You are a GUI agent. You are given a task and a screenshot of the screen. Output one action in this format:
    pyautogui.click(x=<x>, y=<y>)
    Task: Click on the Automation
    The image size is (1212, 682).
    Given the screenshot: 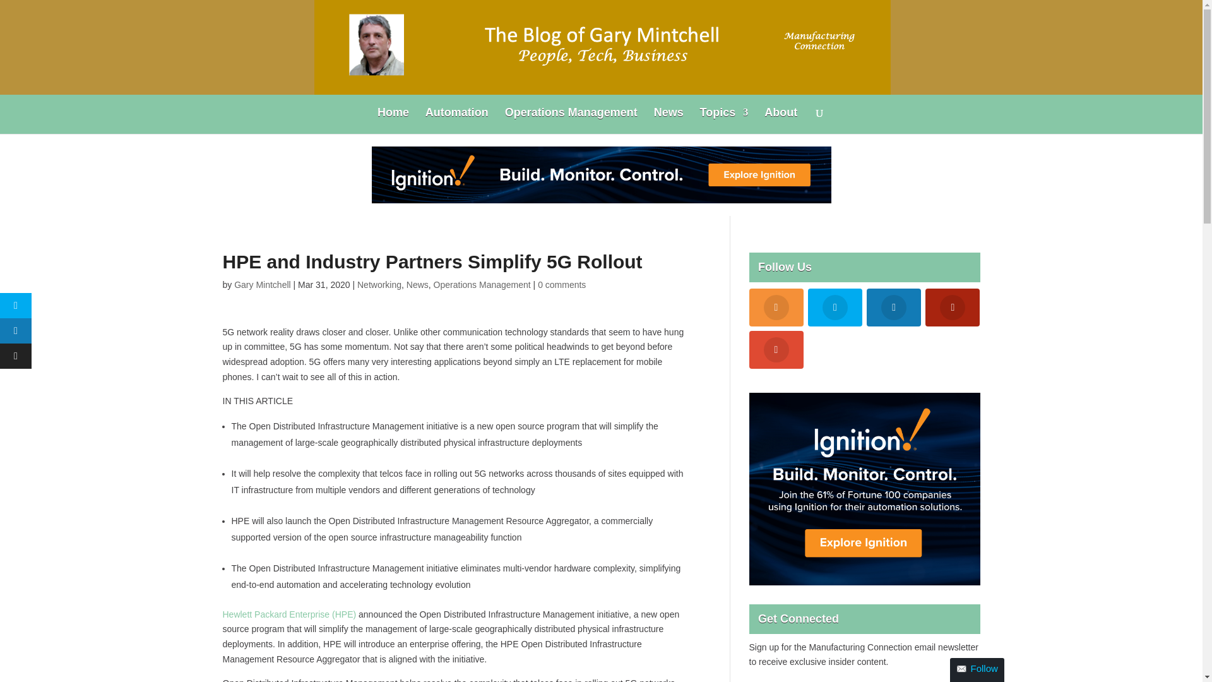 What is the action you would take?
    pyautogui.click(x=456, y=120)
    